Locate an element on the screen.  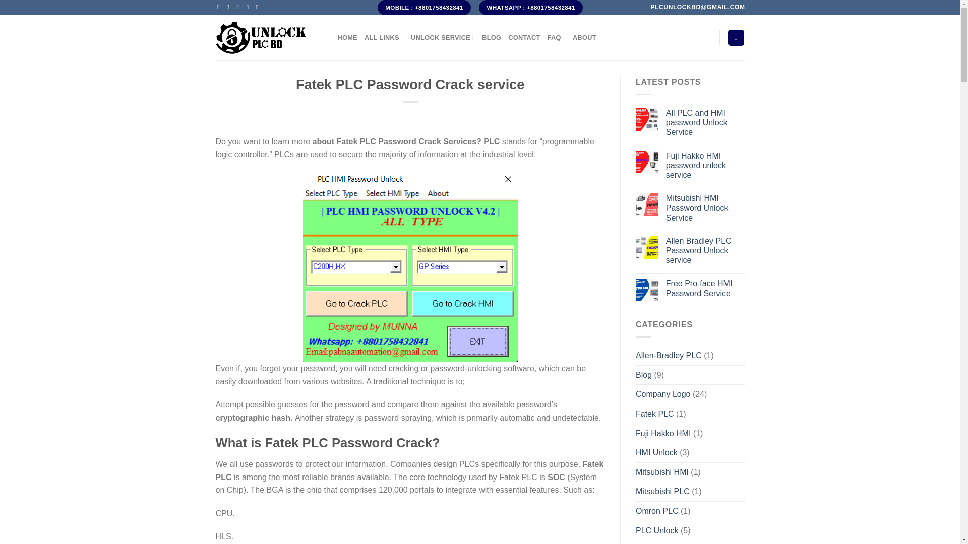
Mitsubishi HMI Password Unlock Service is located at coordinates (705, 208).